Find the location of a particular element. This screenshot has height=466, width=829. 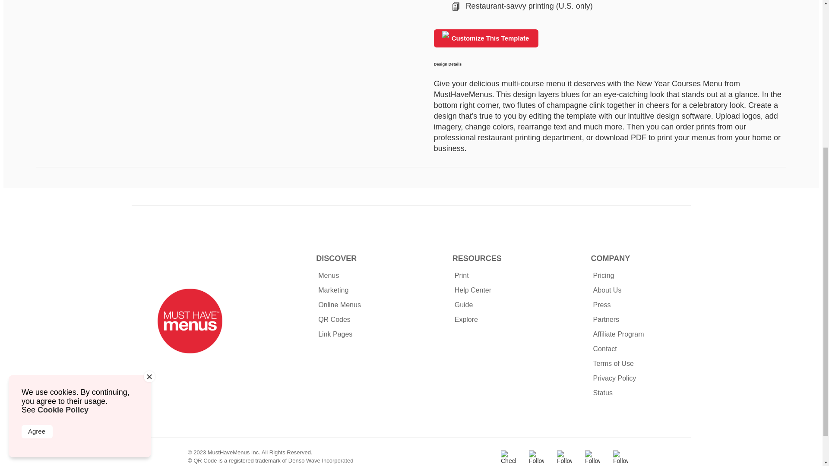

Customize This Template is located at coordinates (486, 38).